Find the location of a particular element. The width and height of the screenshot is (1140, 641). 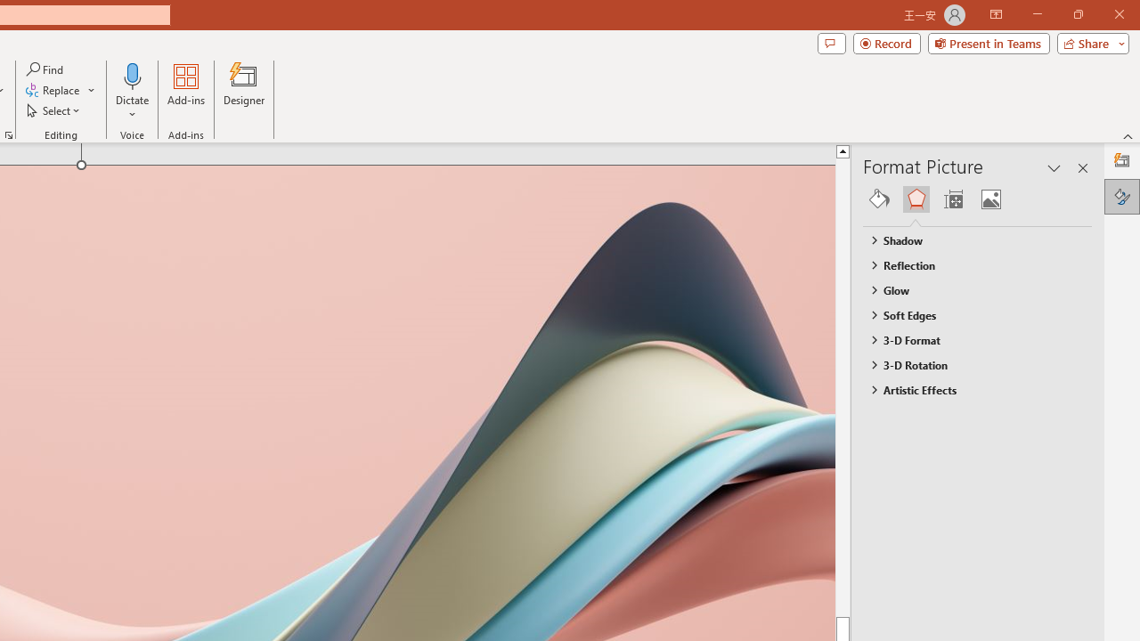

Class: NetUIGalleryContainer is located at coordinates (978, 199).